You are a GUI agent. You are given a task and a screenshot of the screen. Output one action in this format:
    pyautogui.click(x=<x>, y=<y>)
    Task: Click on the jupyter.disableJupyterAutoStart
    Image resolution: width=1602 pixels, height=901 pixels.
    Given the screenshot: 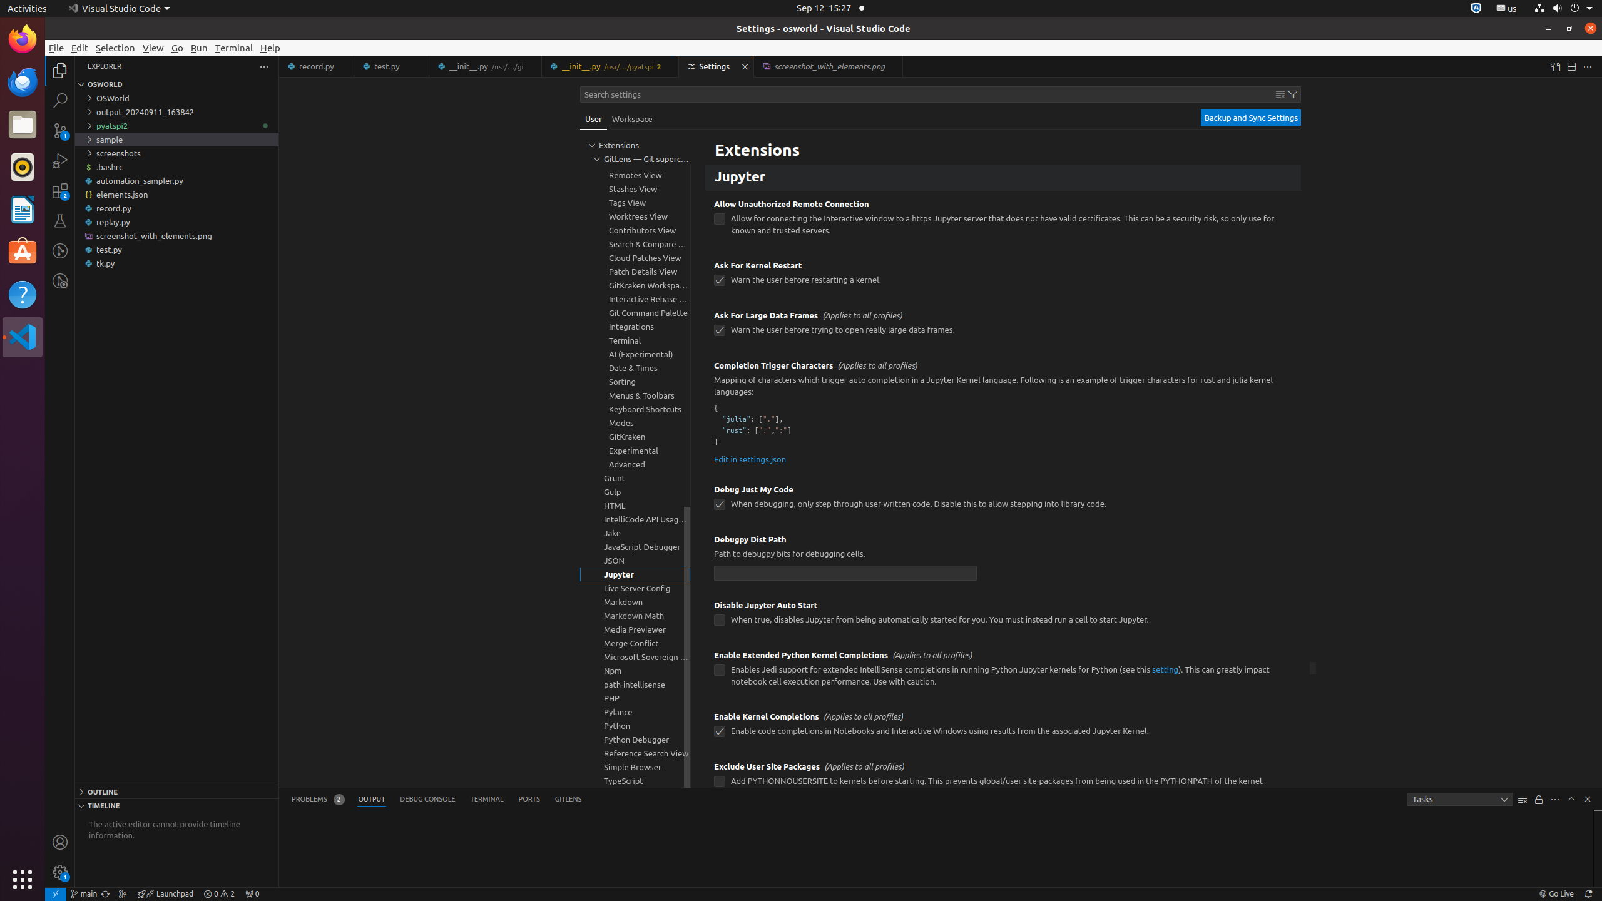 What is the action you would take?
    pyautogui.click(x=720, y=621)
    